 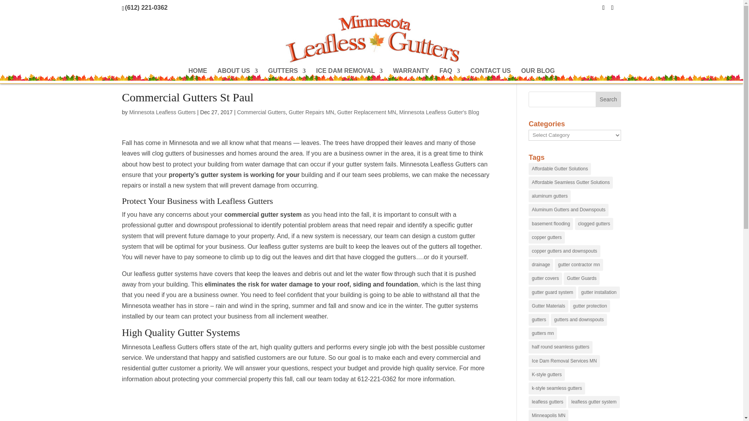 I want to click on Minnesota Leafless Gutter's Blog, so click(x=439, y=112).